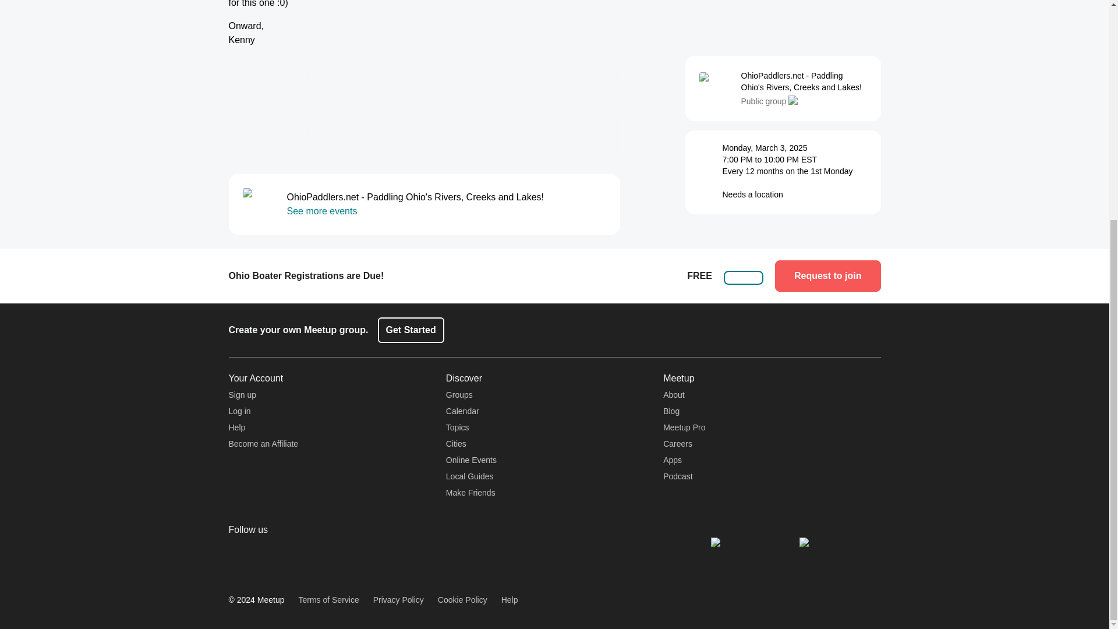 This screenshot has width=1118, height=629. What do you see at coordinates (677, 444) in the screenshot?
I see `Careers` at bounding box center [677, 444].